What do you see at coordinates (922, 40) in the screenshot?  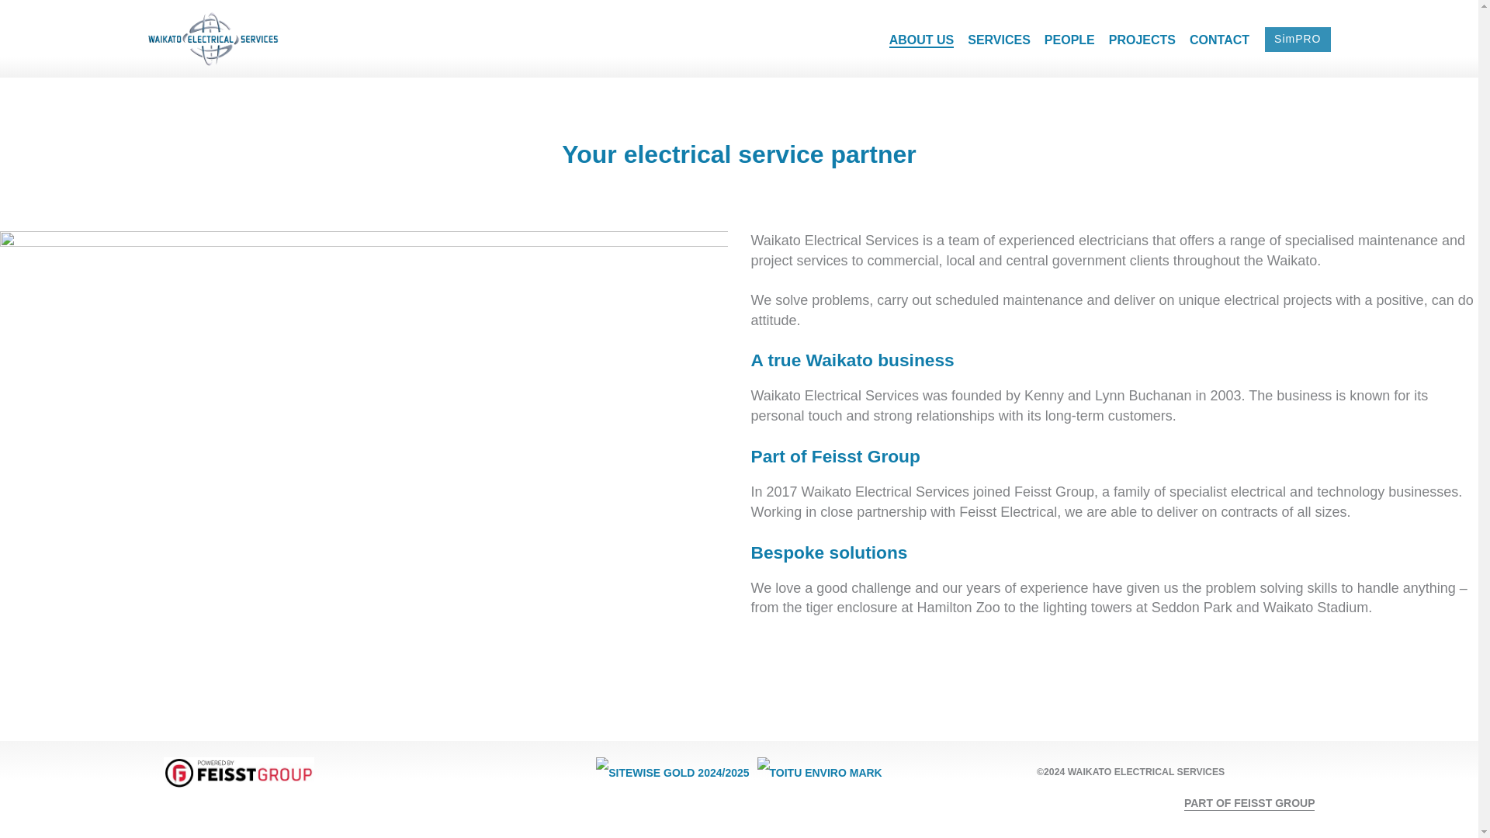 I see `ABOUT US` at bounding box center [922, 40].